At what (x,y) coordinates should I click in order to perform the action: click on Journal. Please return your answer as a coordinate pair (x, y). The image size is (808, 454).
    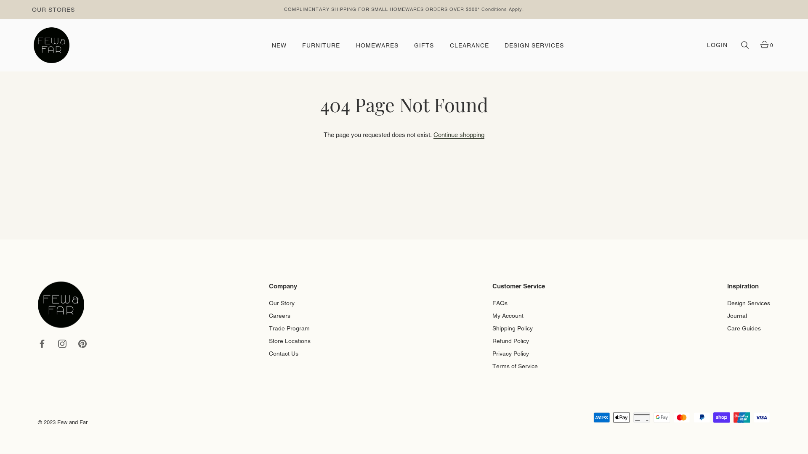
    Looking at the image, I should click on (737, 314).